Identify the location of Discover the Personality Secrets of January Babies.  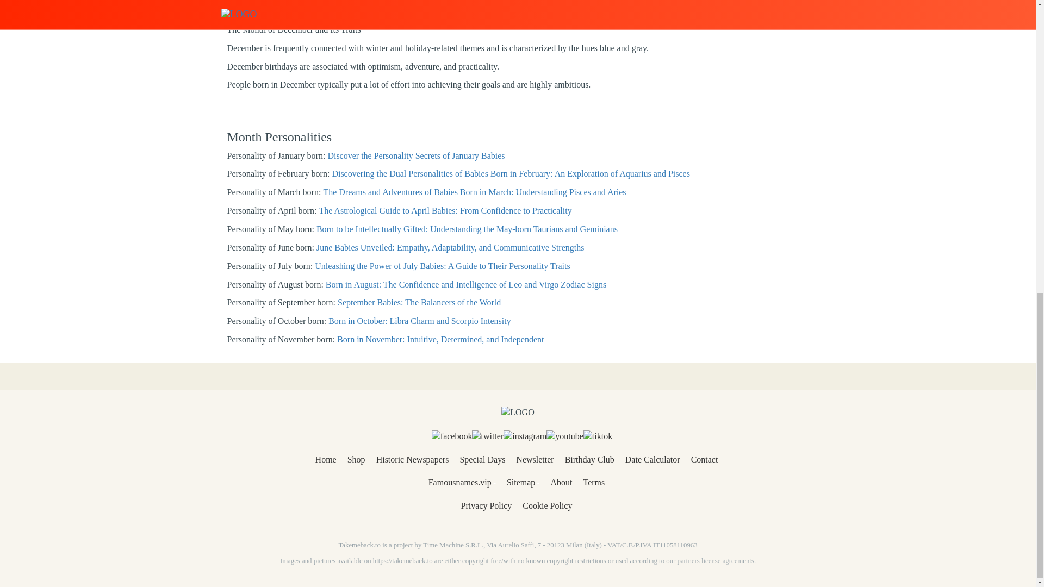
(415, 155).